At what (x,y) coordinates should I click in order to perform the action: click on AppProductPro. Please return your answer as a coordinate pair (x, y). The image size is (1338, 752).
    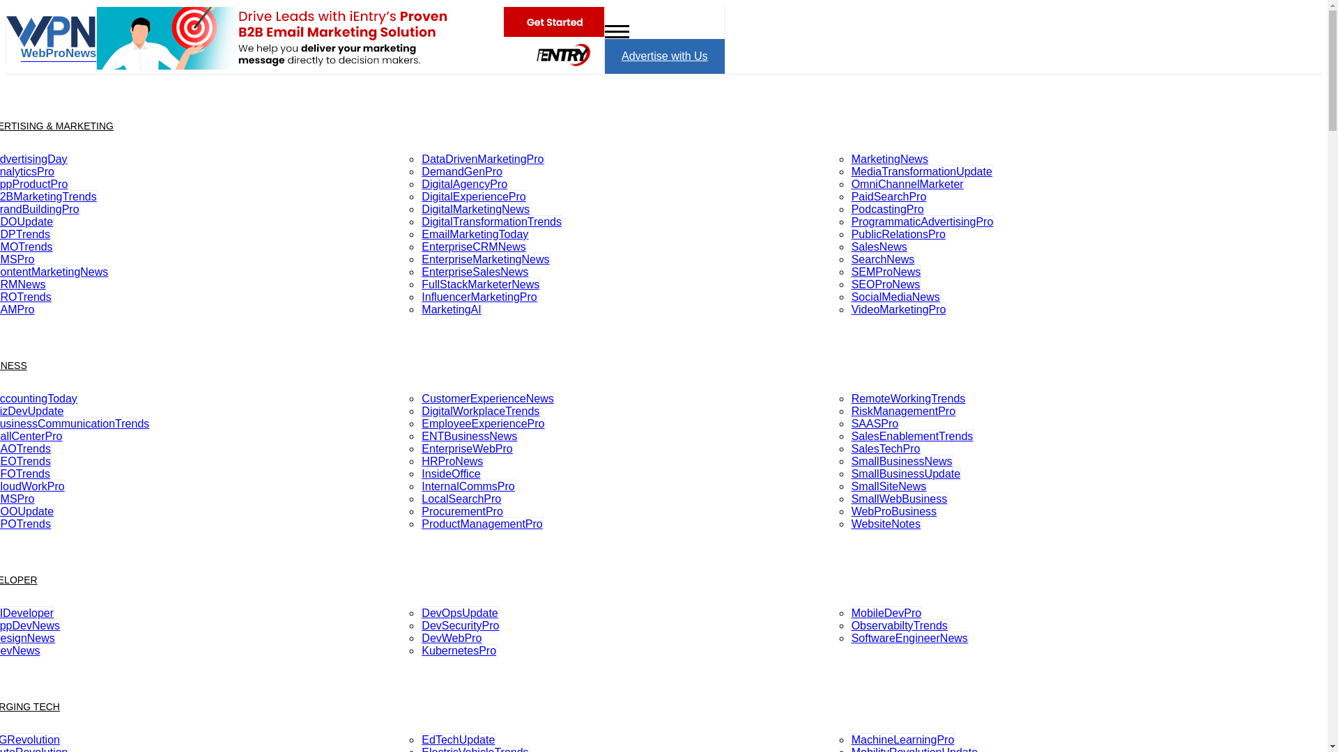
    Looking at the image, I should click on (35, 184).